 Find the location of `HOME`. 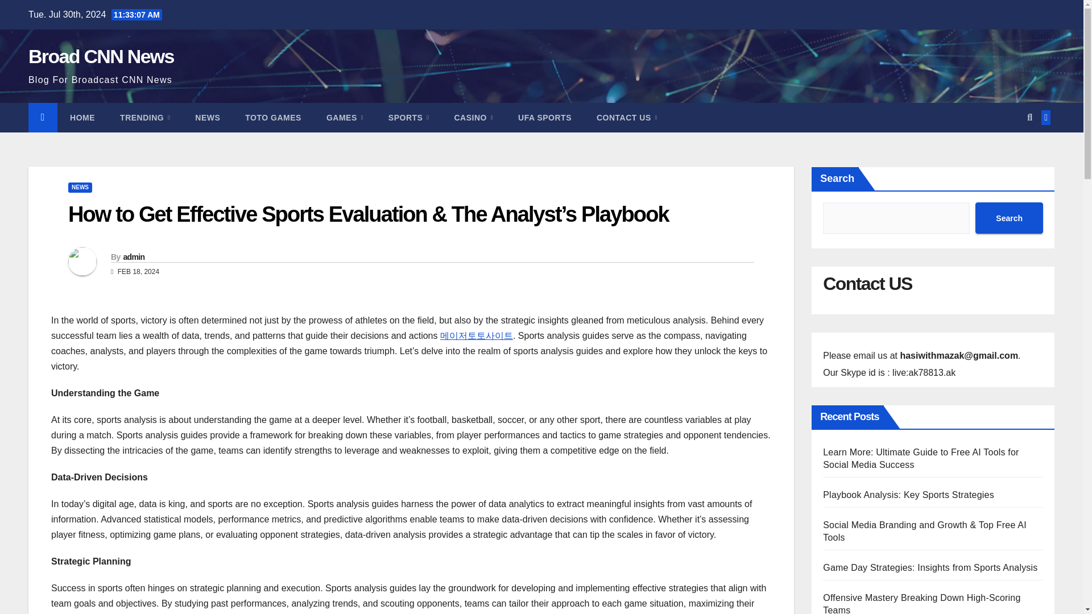

HOME is located at coordinates (82, 118).